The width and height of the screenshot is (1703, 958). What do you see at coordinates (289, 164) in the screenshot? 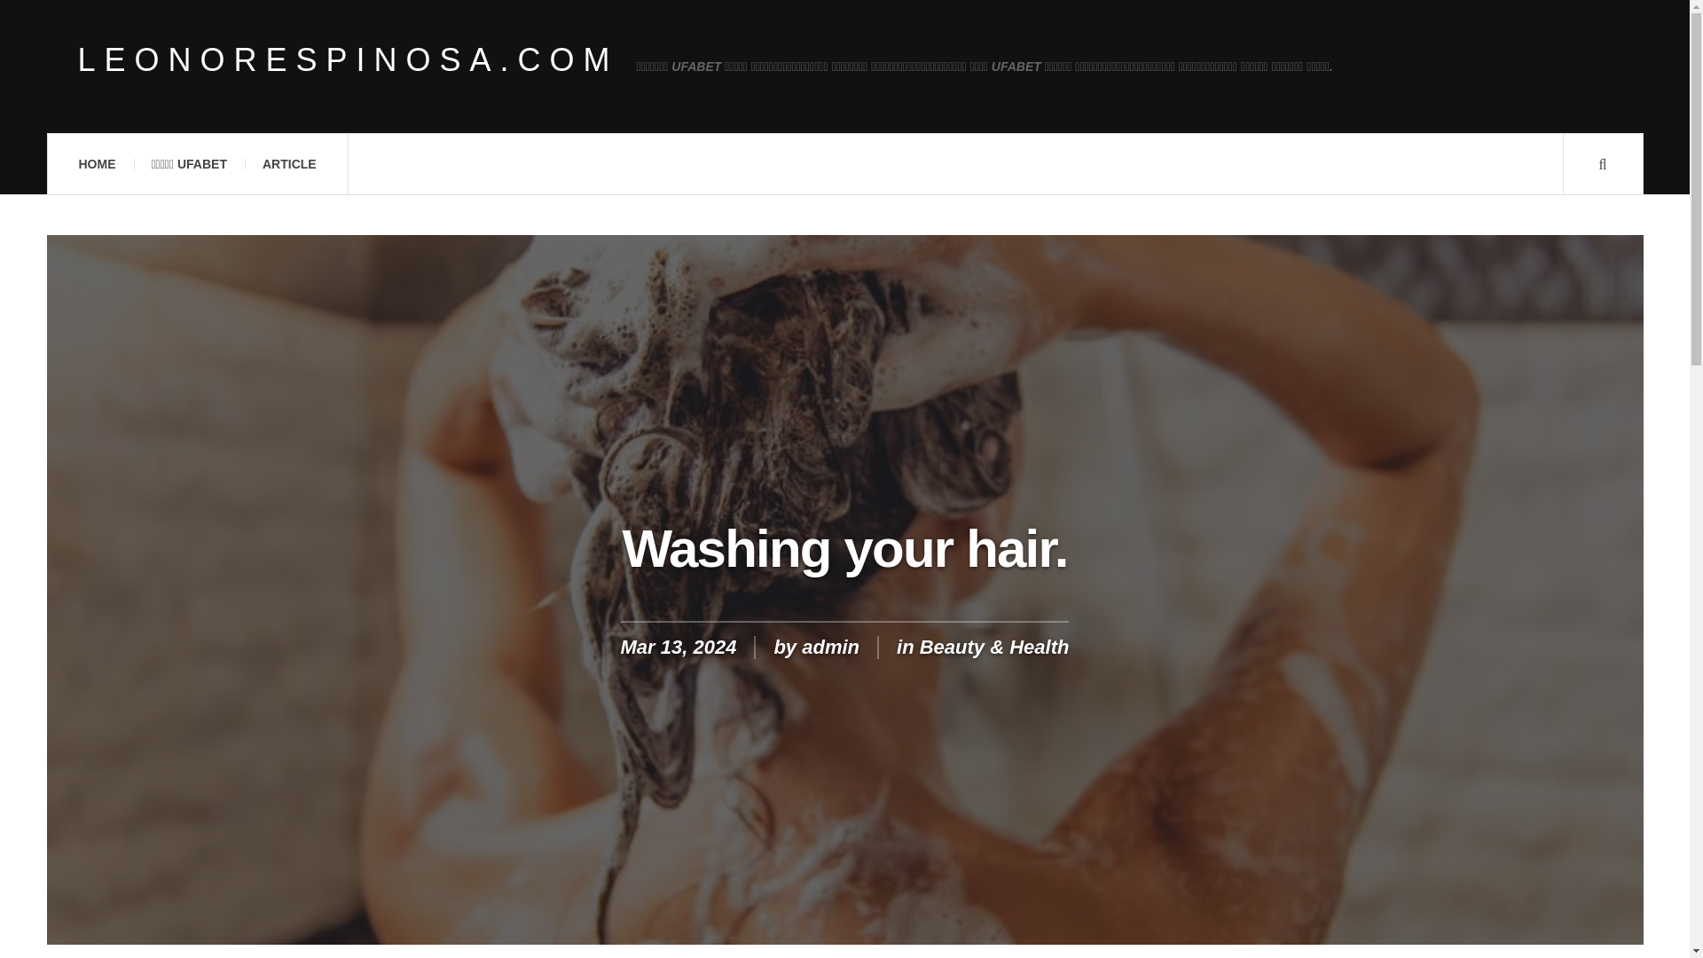
I see `ARTICLE` at bounding box center [289, 164].